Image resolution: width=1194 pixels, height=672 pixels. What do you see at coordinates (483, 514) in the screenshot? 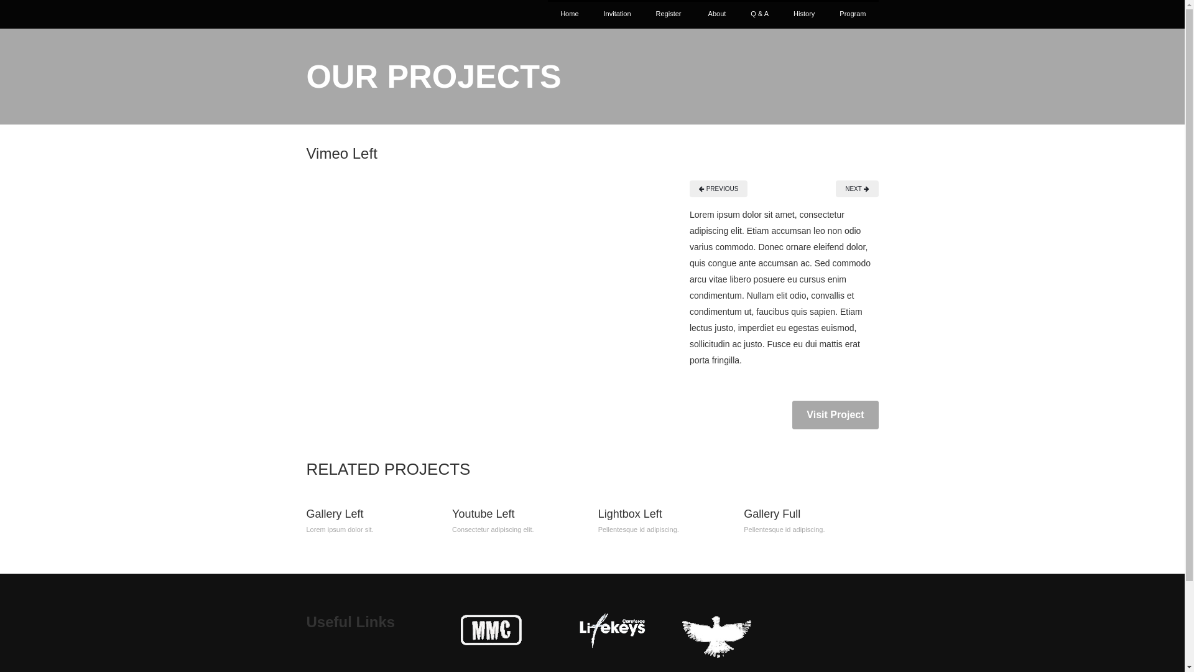
I see `Youtube Left` at bounding box center [483, 514].